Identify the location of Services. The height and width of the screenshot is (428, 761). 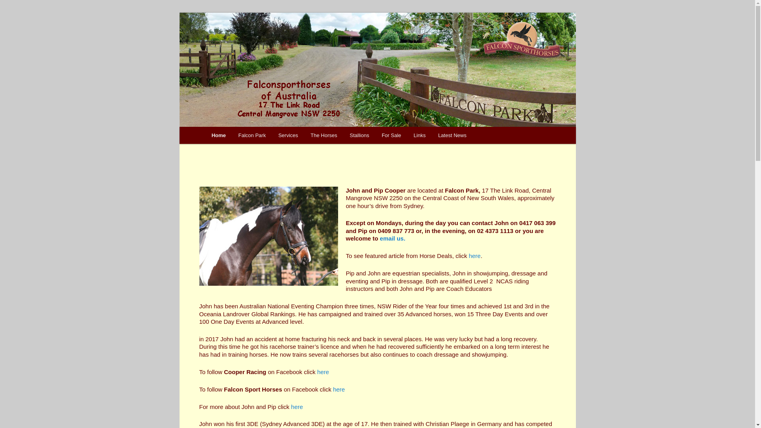
(288, 136).